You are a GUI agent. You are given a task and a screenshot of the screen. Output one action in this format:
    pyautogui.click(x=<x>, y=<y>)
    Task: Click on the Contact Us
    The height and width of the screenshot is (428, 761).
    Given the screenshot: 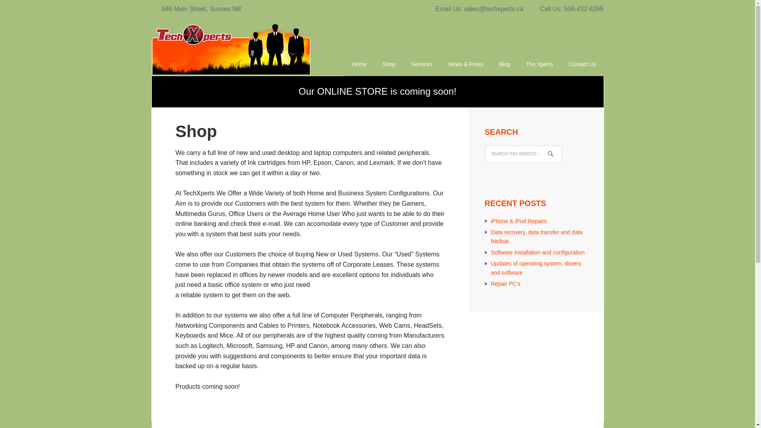 What is the action you would take?
    pyautogui.click(x=582, y=59)
    